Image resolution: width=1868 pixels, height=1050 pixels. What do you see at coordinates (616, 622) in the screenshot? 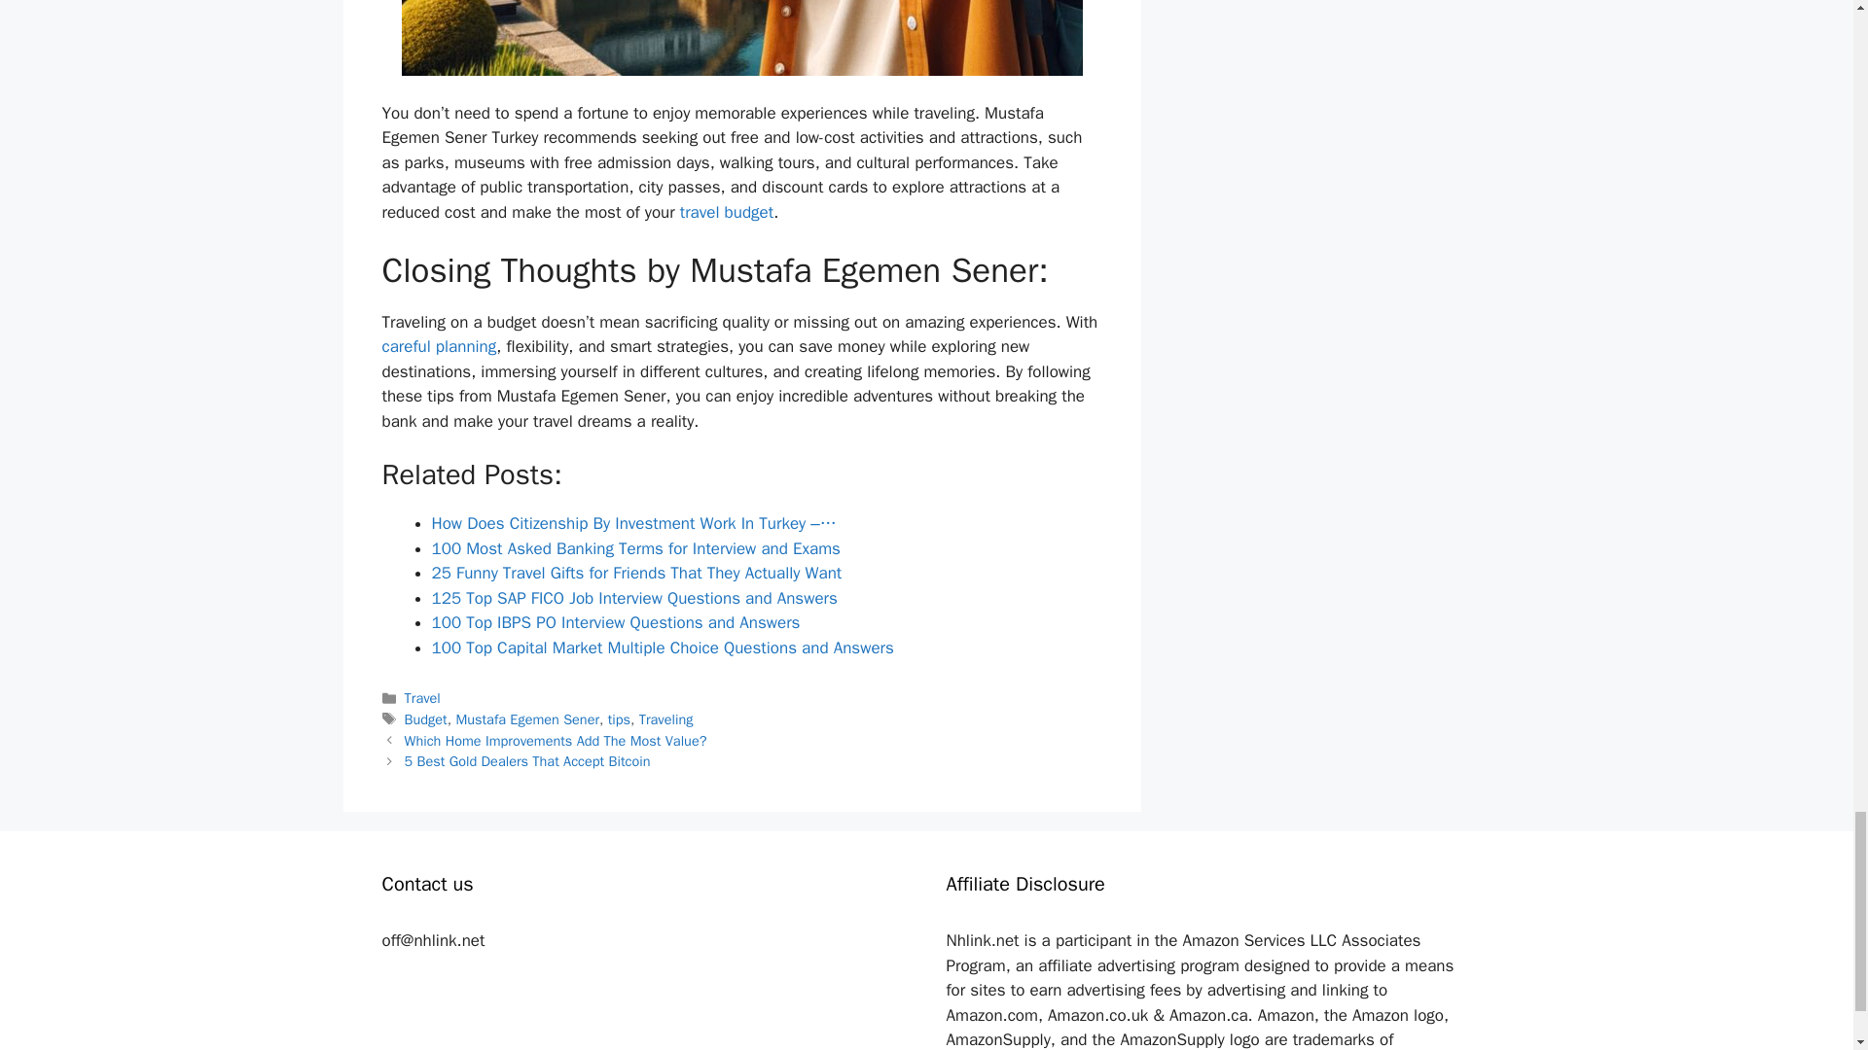
I see `100 Top IBPS PO Interview Questions and Answers` at bounding box center [616, 622].